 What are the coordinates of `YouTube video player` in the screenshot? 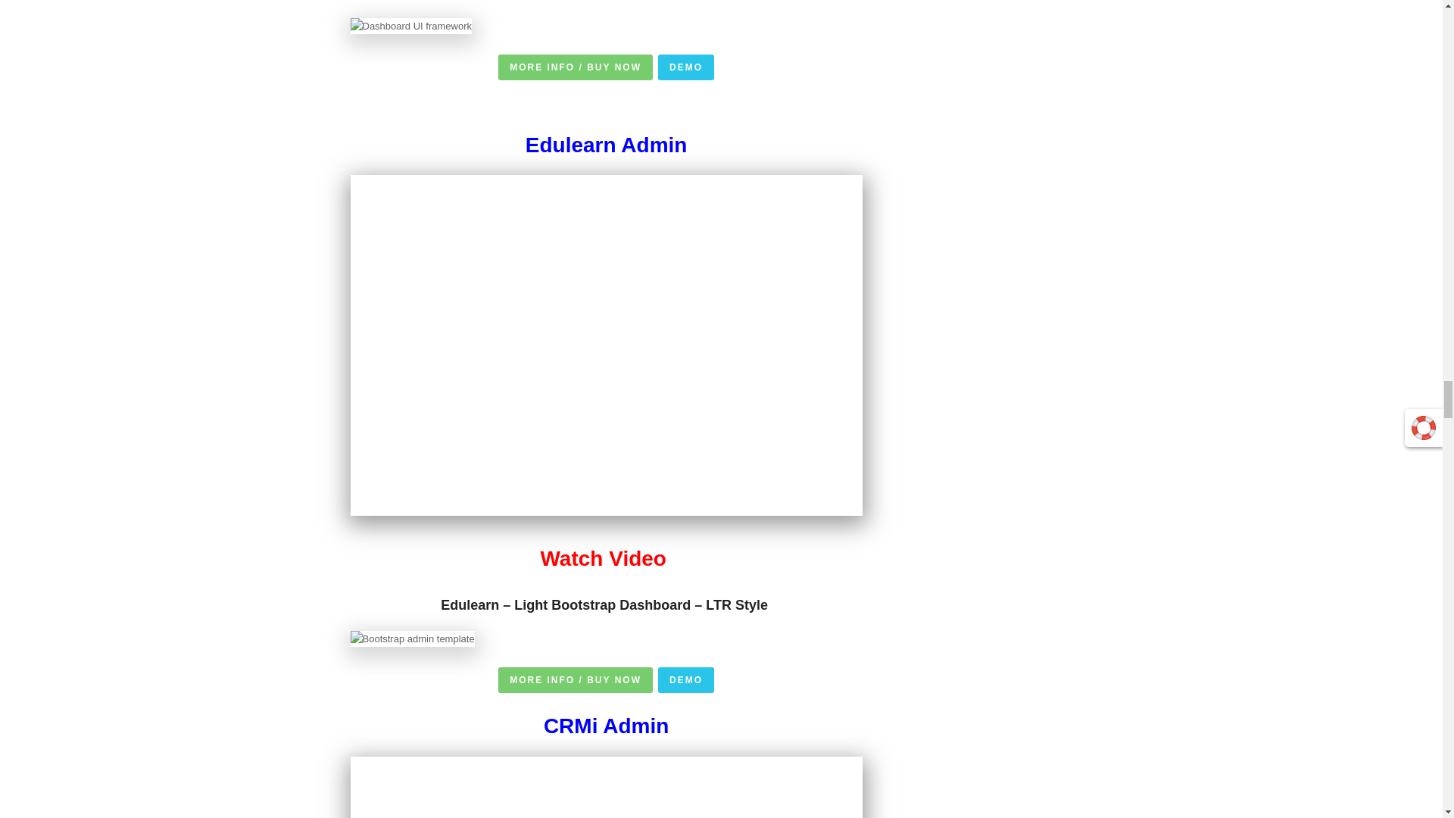 It's located at (606, 788).